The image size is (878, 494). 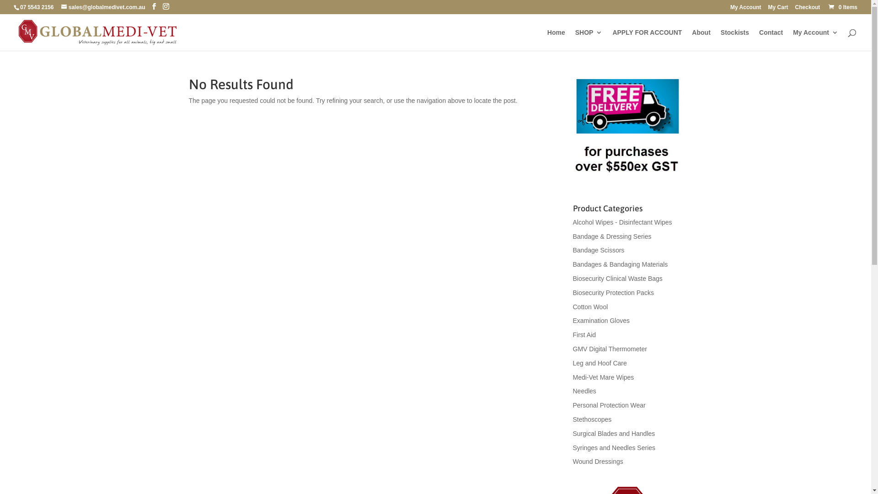 What do you see at coordinates (771, 40) in the screenshot?
I see `Contact` at bounding box center [771, 40].